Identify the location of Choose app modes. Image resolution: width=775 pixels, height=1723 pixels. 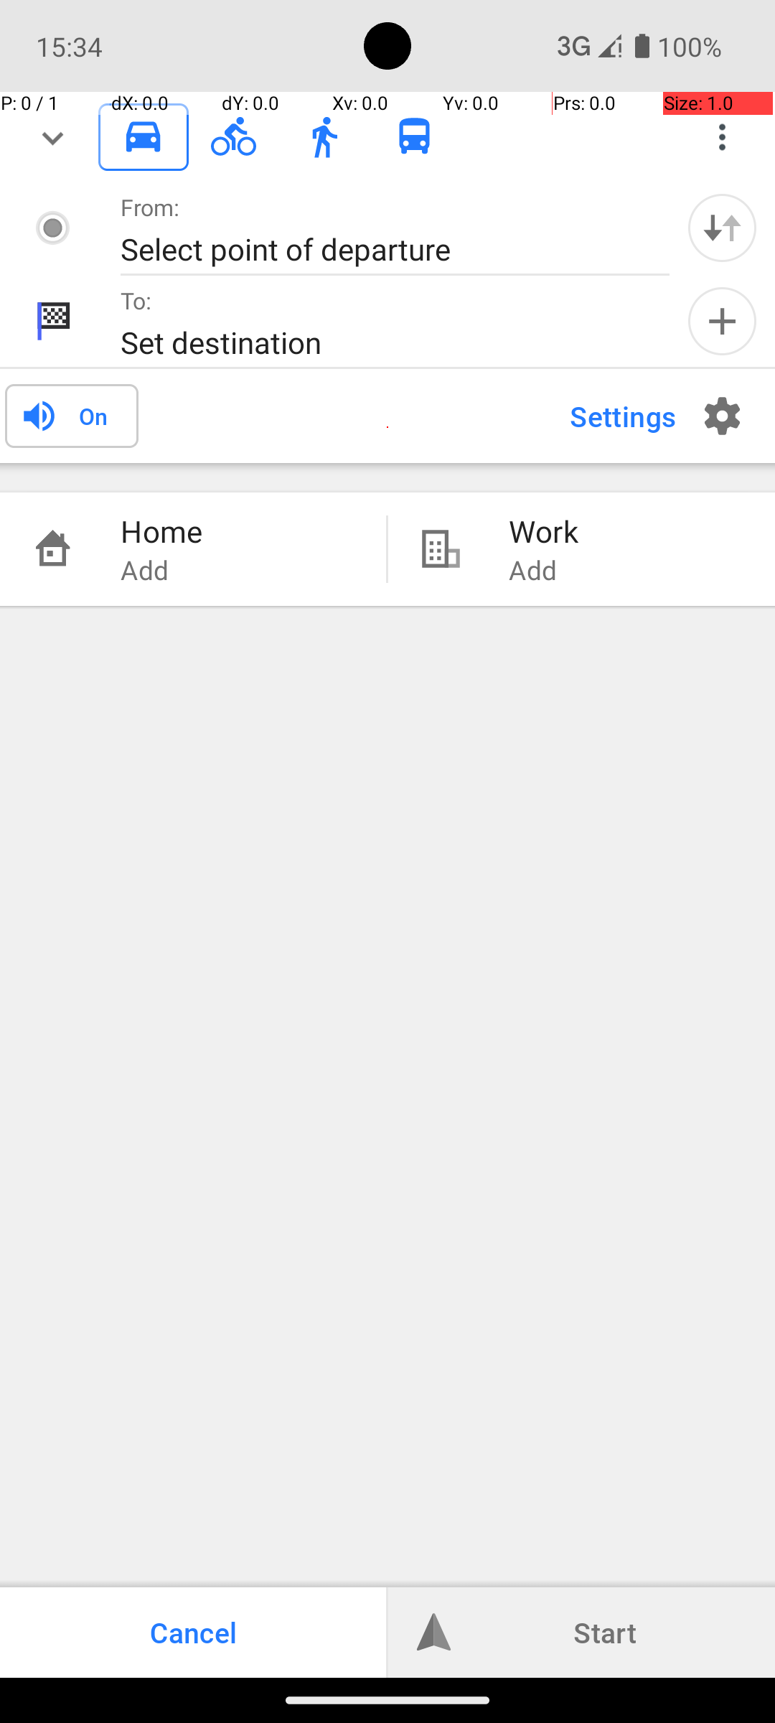
(722, 137).